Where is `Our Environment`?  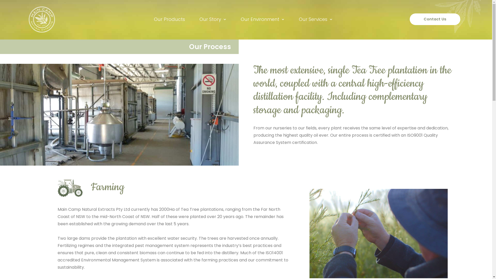 Our Environment is located at coordinates (262, 19).